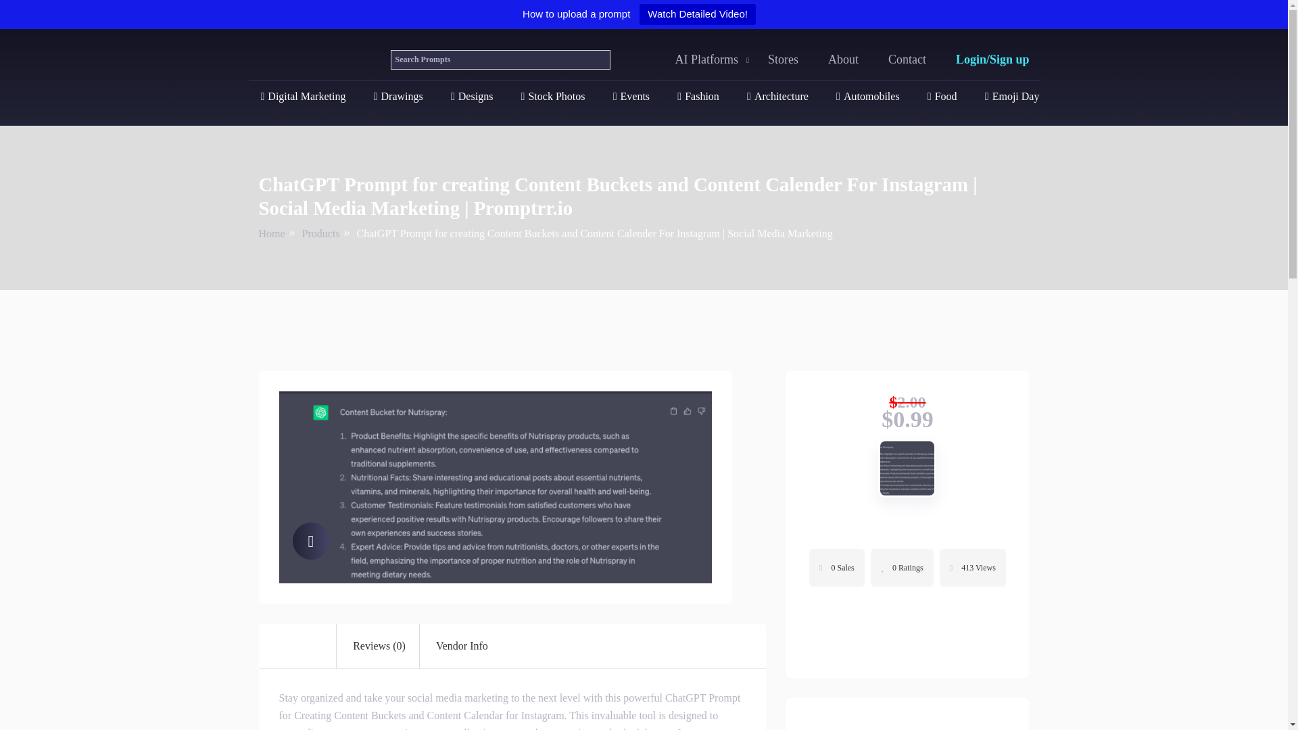 Image resolution: width=1298 pixels, height=730 pixels. What do you see at coordinates (698, 96) in the screenshot?
I see `Fashion` at bounding box center [698, 96].